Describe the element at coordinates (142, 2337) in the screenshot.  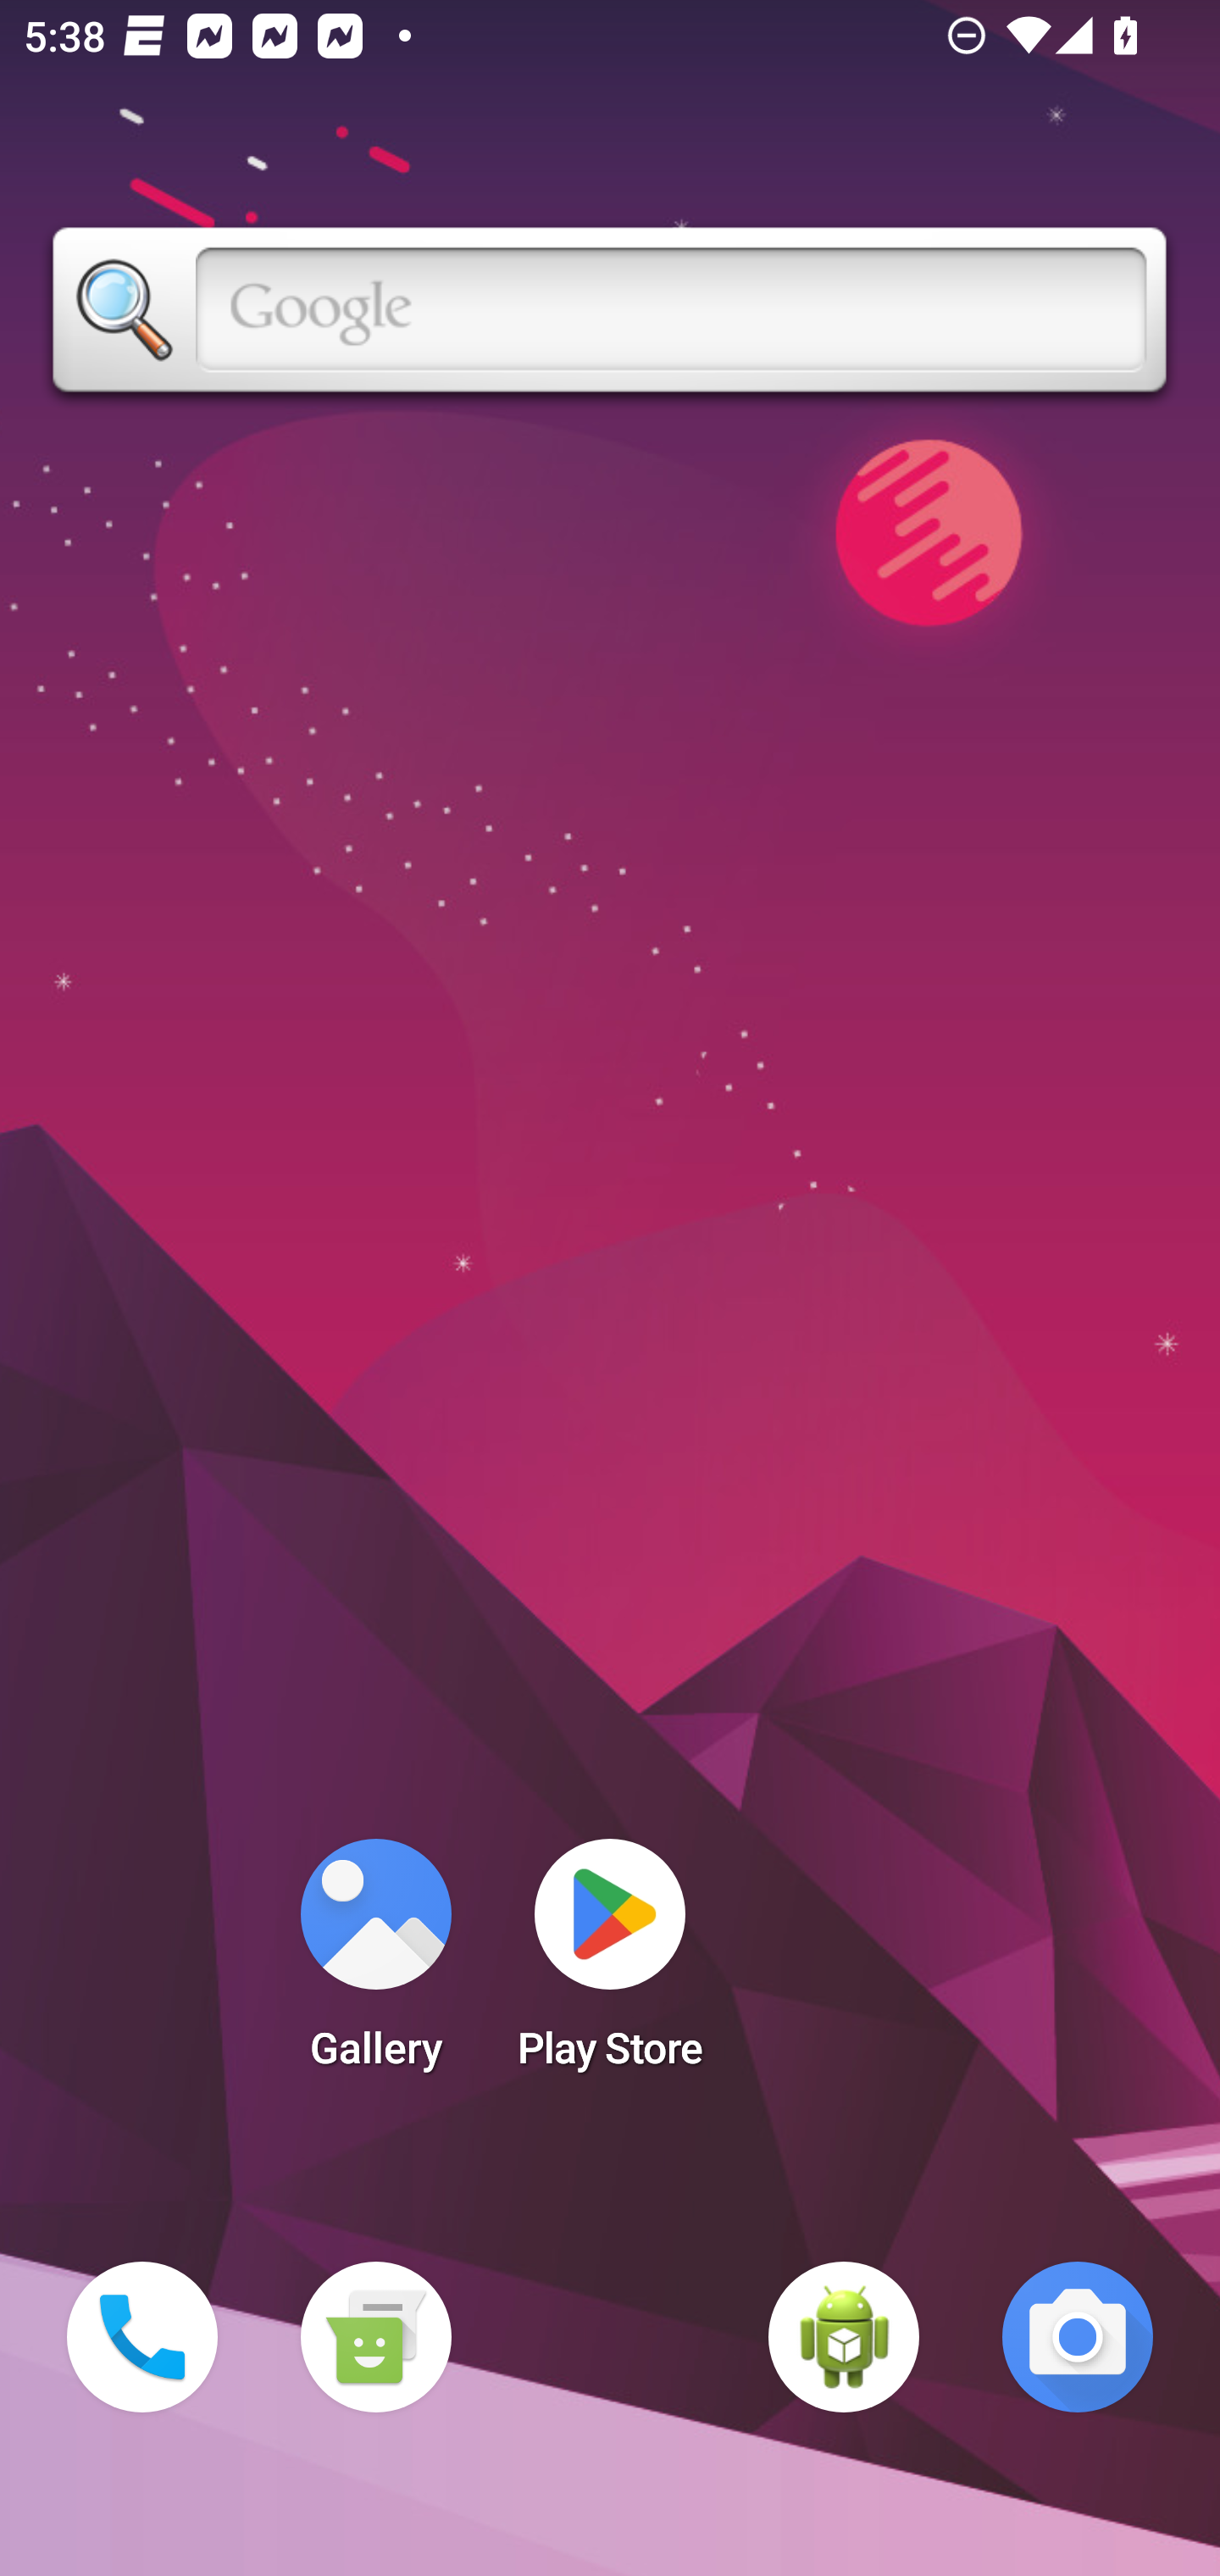
I see `Phone` at that location.